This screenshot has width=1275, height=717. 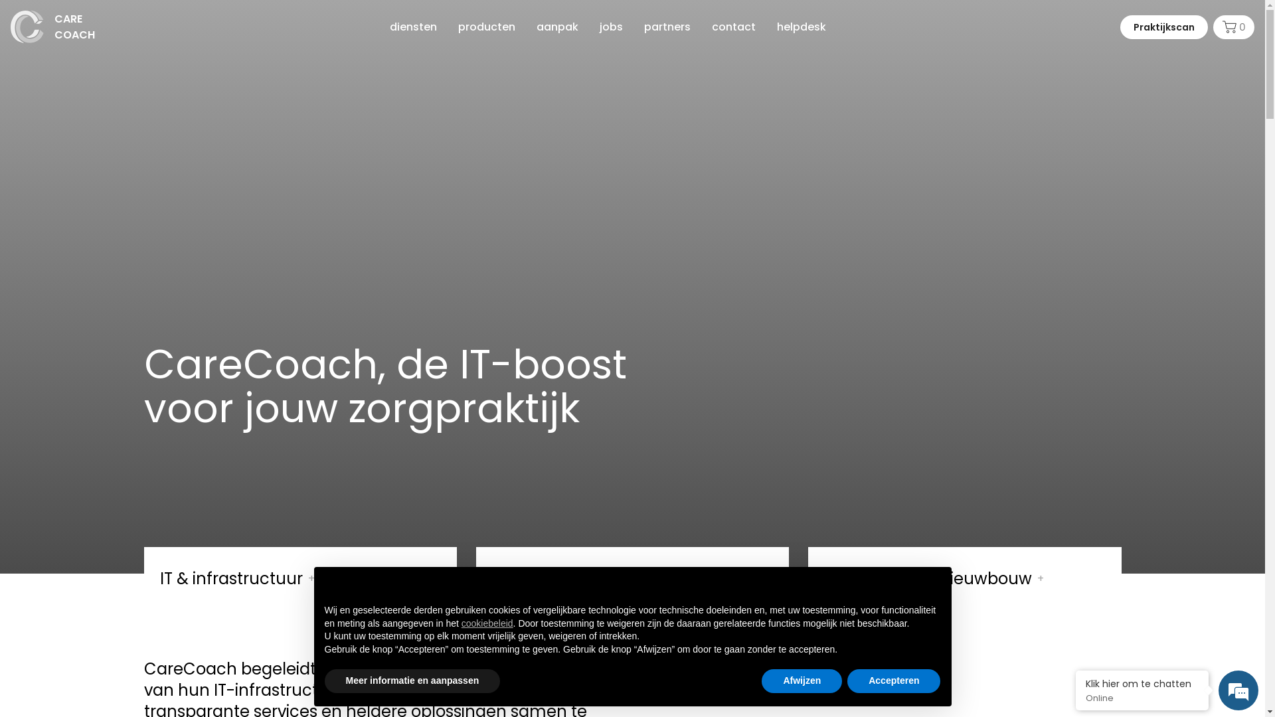 I want to click on Accepteren, so click(x=894, y=681).